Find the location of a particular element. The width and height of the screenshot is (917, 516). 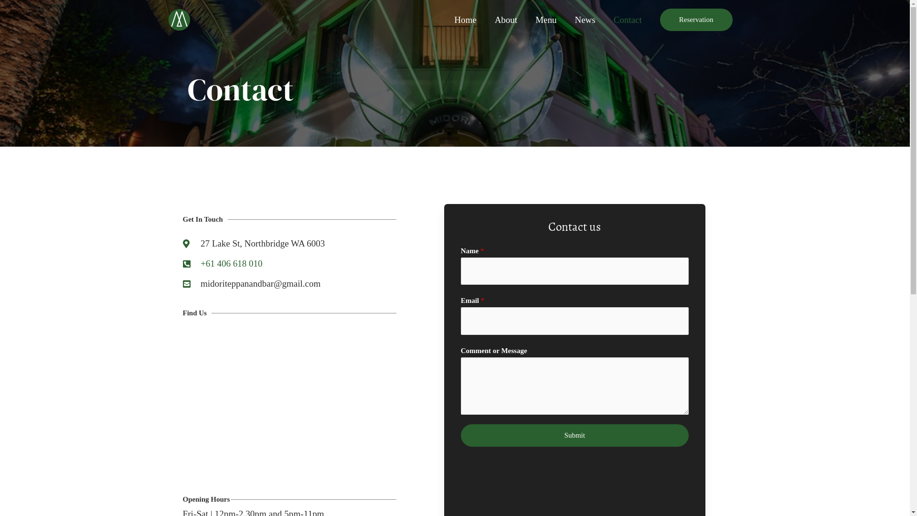

Submit is located at coordinates (575, 436).